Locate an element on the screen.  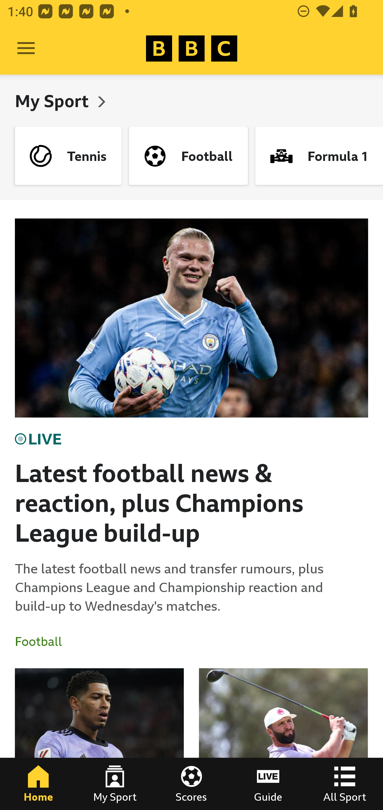
Real midfielder Bellingham banned for two games is located at coordinates (99, 739).